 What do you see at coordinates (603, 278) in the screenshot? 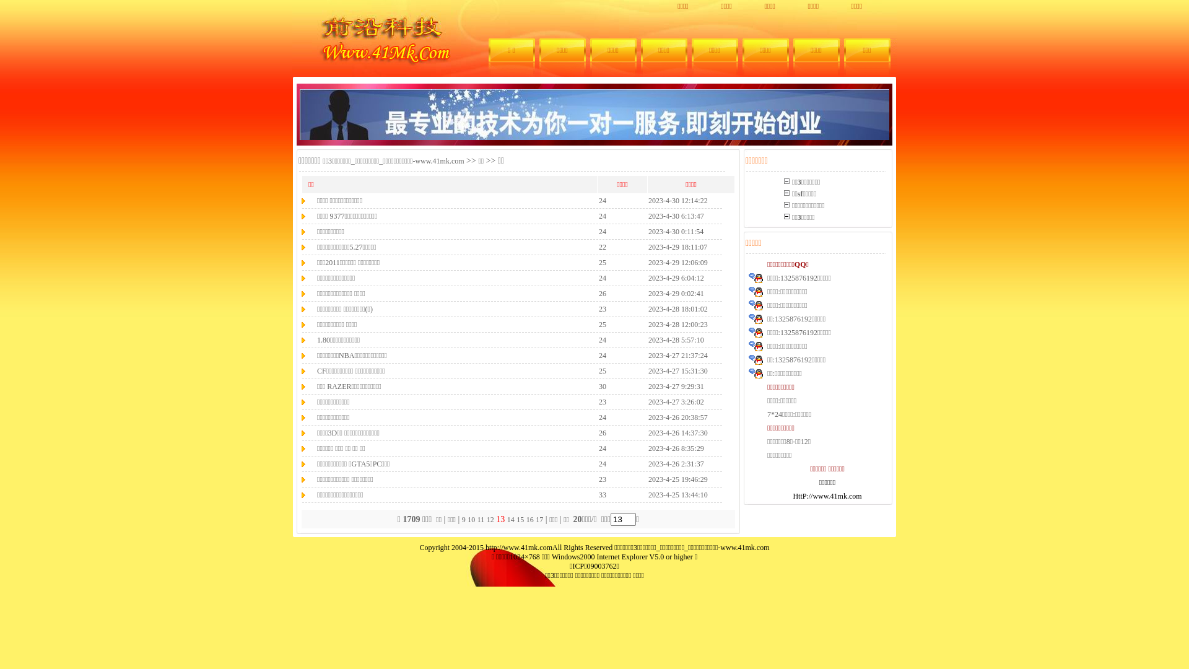
I see `24` at bounding box center [603, 278].